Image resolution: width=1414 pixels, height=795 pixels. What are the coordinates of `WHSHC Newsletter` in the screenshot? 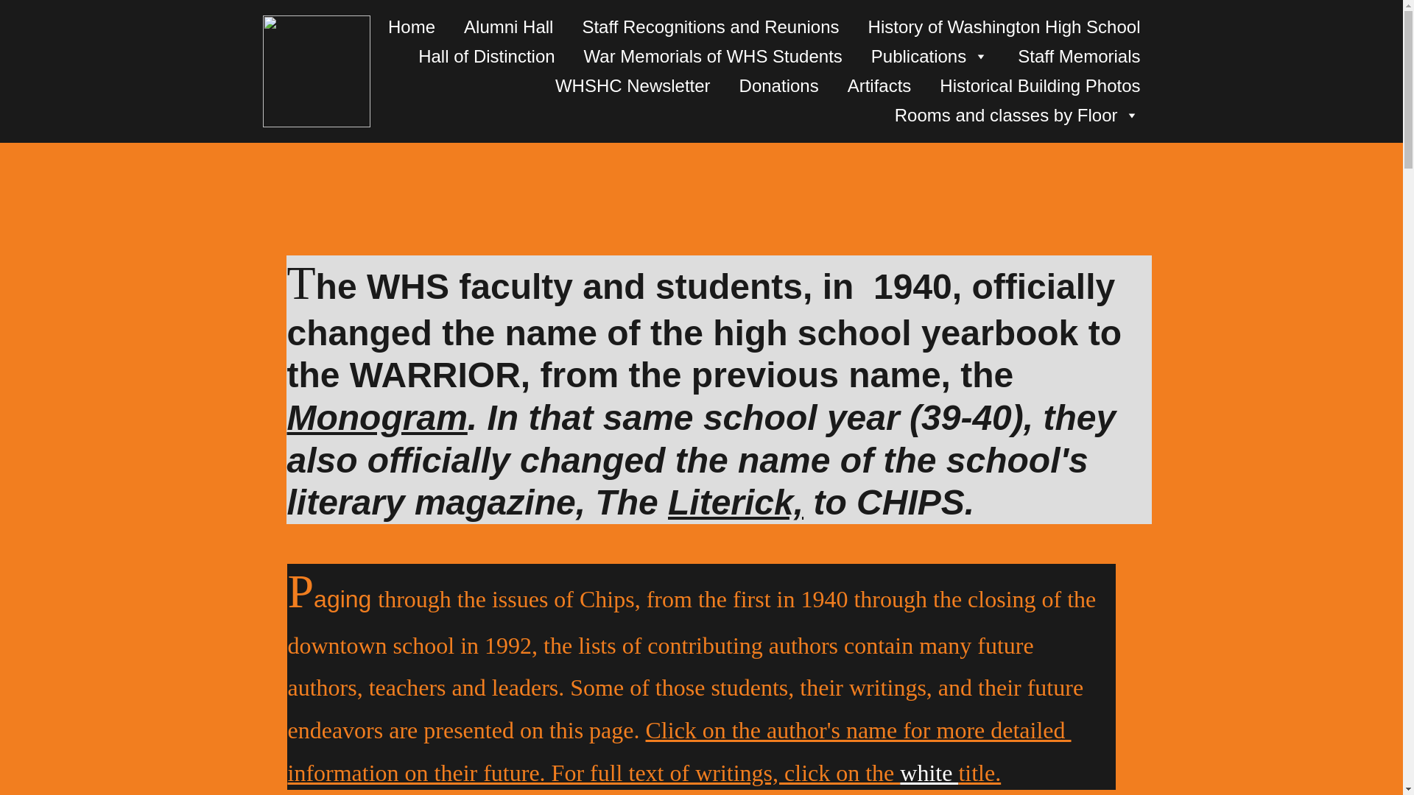 It's located at (633, 85).